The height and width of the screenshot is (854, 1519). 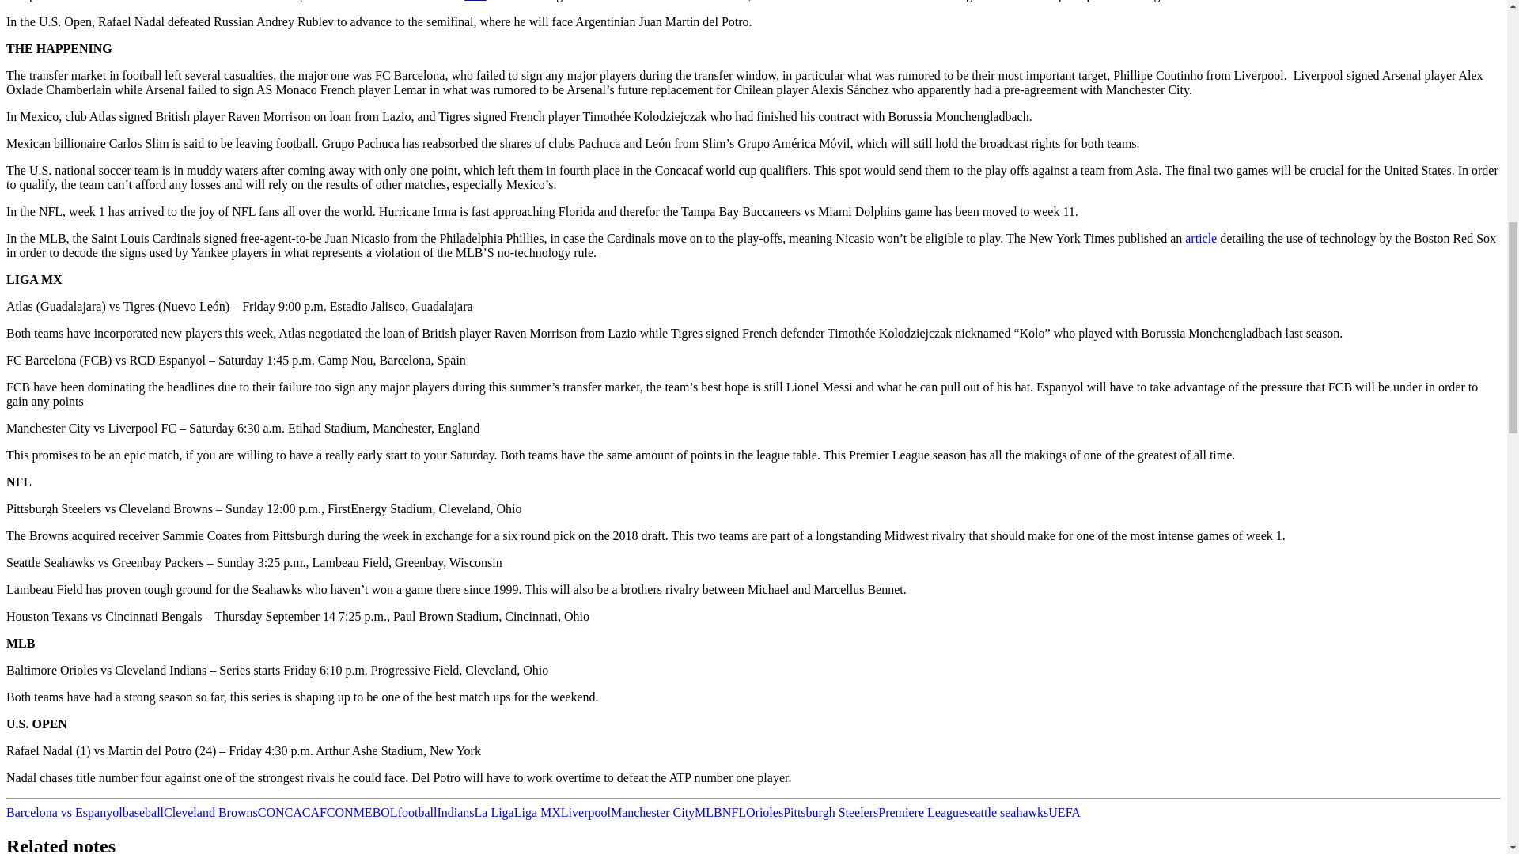 What do you see at coordinates (585, 812) in the screenshot?
I see `Liverpool` at bounding box center [585, 812].